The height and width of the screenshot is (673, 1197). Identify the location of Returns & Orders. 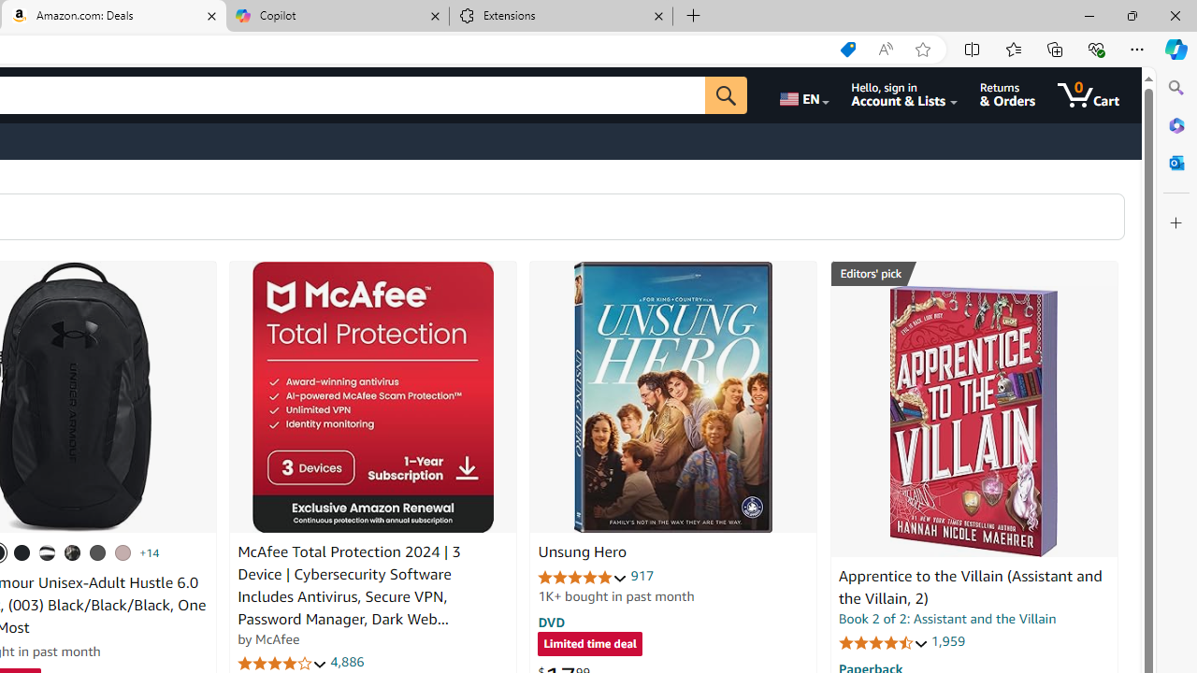
(1008, 95).